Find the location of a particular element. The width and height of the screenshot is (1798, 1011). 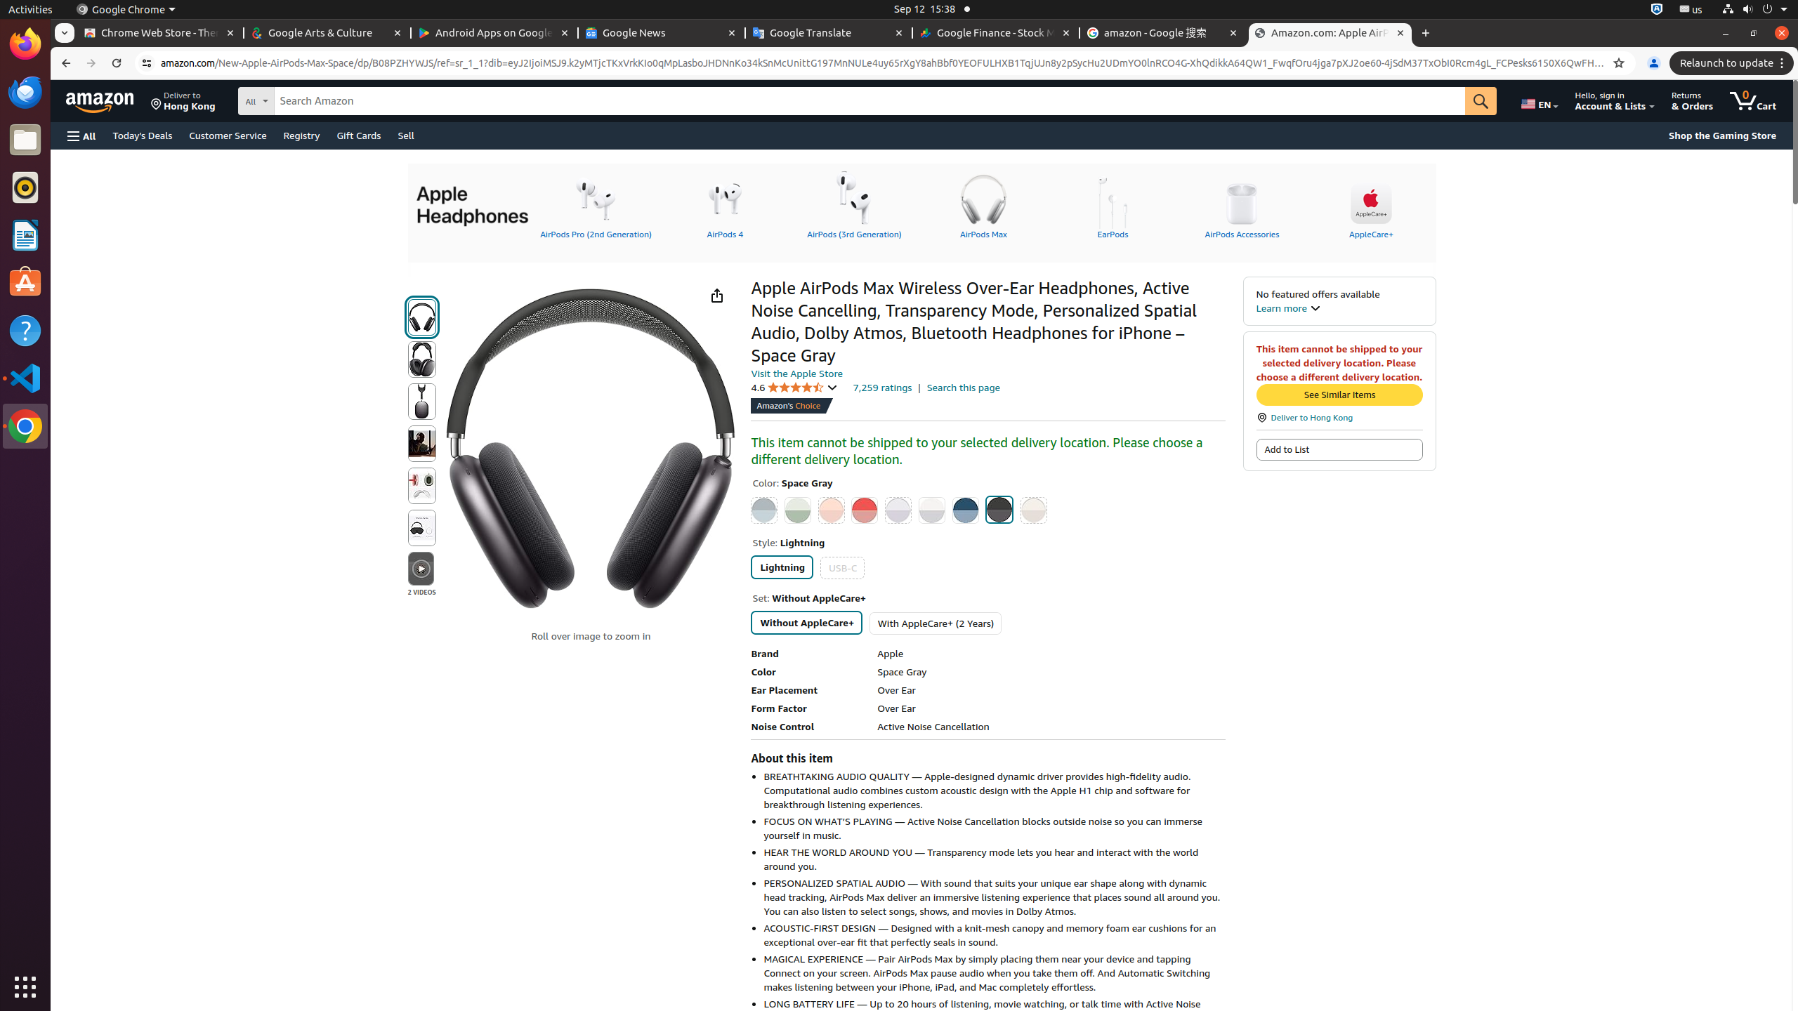

Shop the Gaming Store is located at coordinates (1722, 136).